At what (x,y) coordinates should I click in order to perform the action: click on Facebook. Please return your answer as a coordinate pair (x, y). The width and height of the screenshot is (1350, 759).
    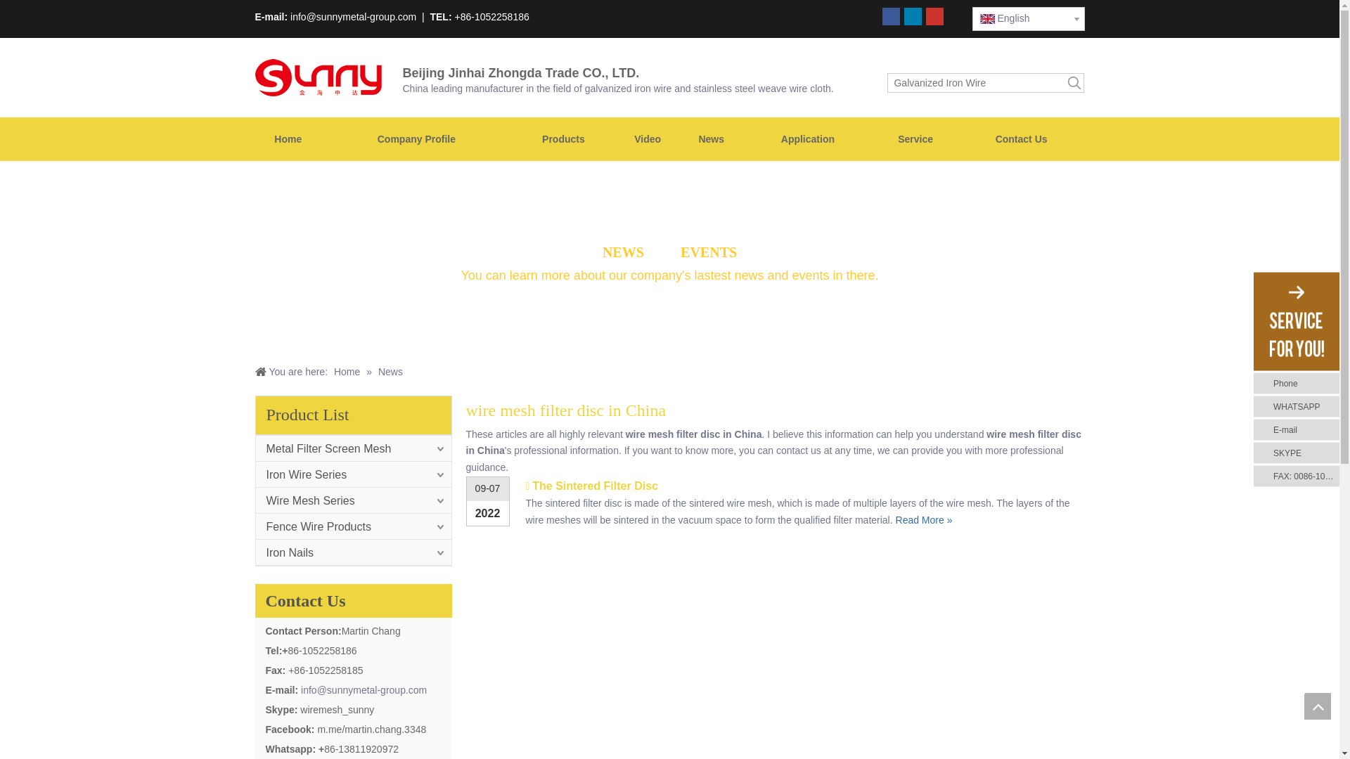
    Looking at the image, I should click on (892, 15).